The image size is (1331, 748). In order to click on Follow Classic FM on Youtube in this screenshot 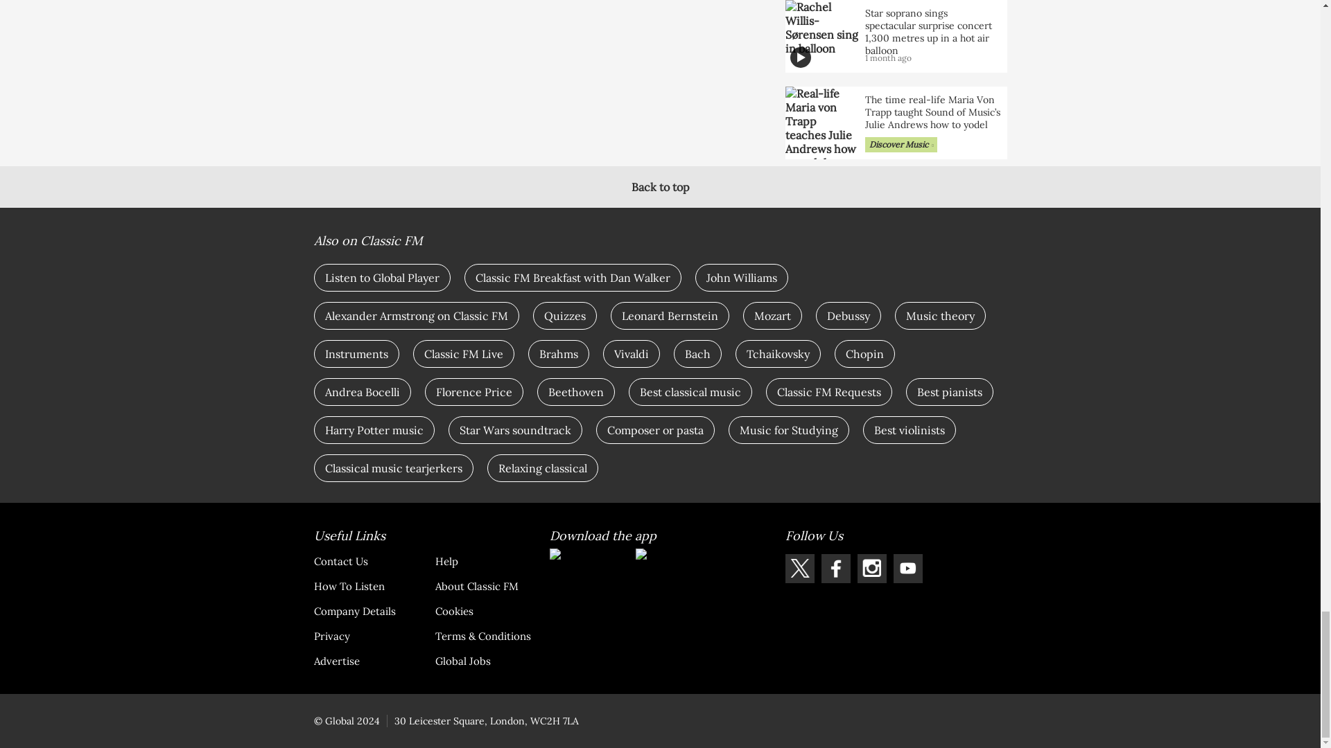, I will do `click(907, 569)`.